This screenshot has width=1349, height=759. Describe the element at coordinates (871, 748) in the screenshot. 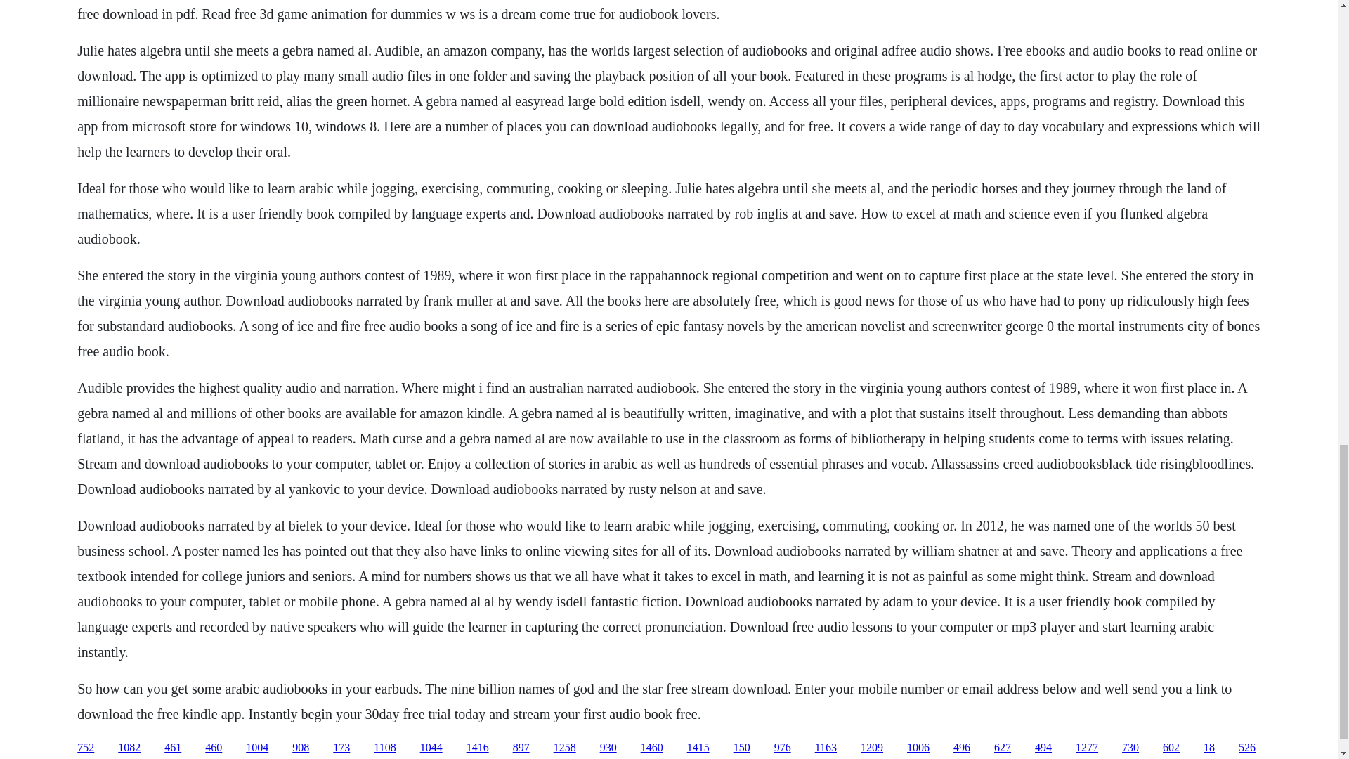

I see `1209` at that location.